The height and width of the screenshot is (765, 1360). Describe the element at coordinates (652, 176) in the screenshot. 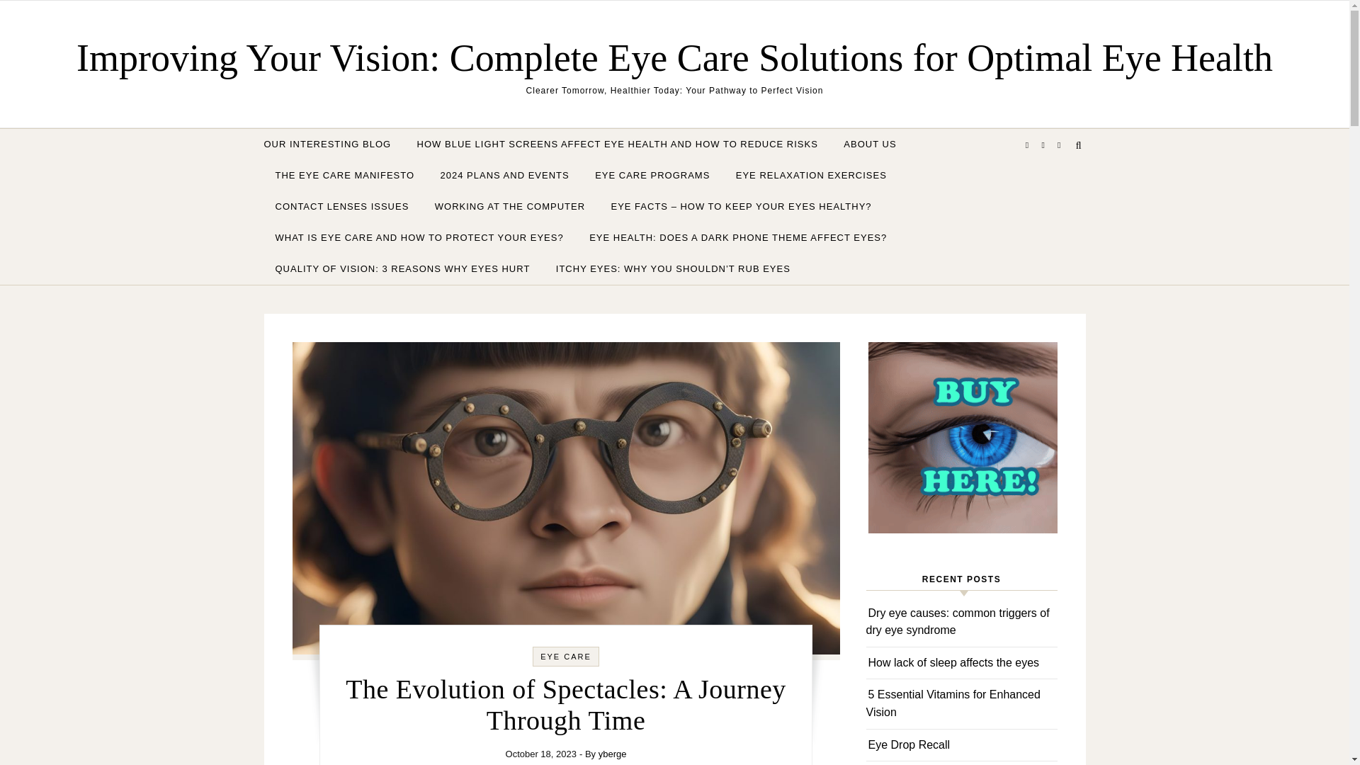

I see `EYE CARE PROGRAMS` at that location.